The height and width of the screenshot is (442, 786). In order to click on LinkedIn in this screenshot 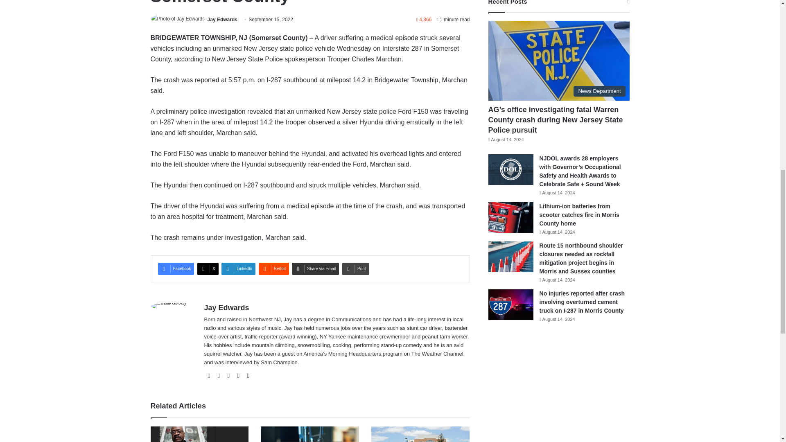, I will do `click(238, 268)`.